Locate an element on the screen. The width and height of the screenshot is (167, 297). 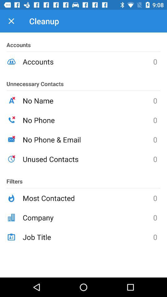
press the item below unnecessary contacts icon is located at coordinates (88, 101).